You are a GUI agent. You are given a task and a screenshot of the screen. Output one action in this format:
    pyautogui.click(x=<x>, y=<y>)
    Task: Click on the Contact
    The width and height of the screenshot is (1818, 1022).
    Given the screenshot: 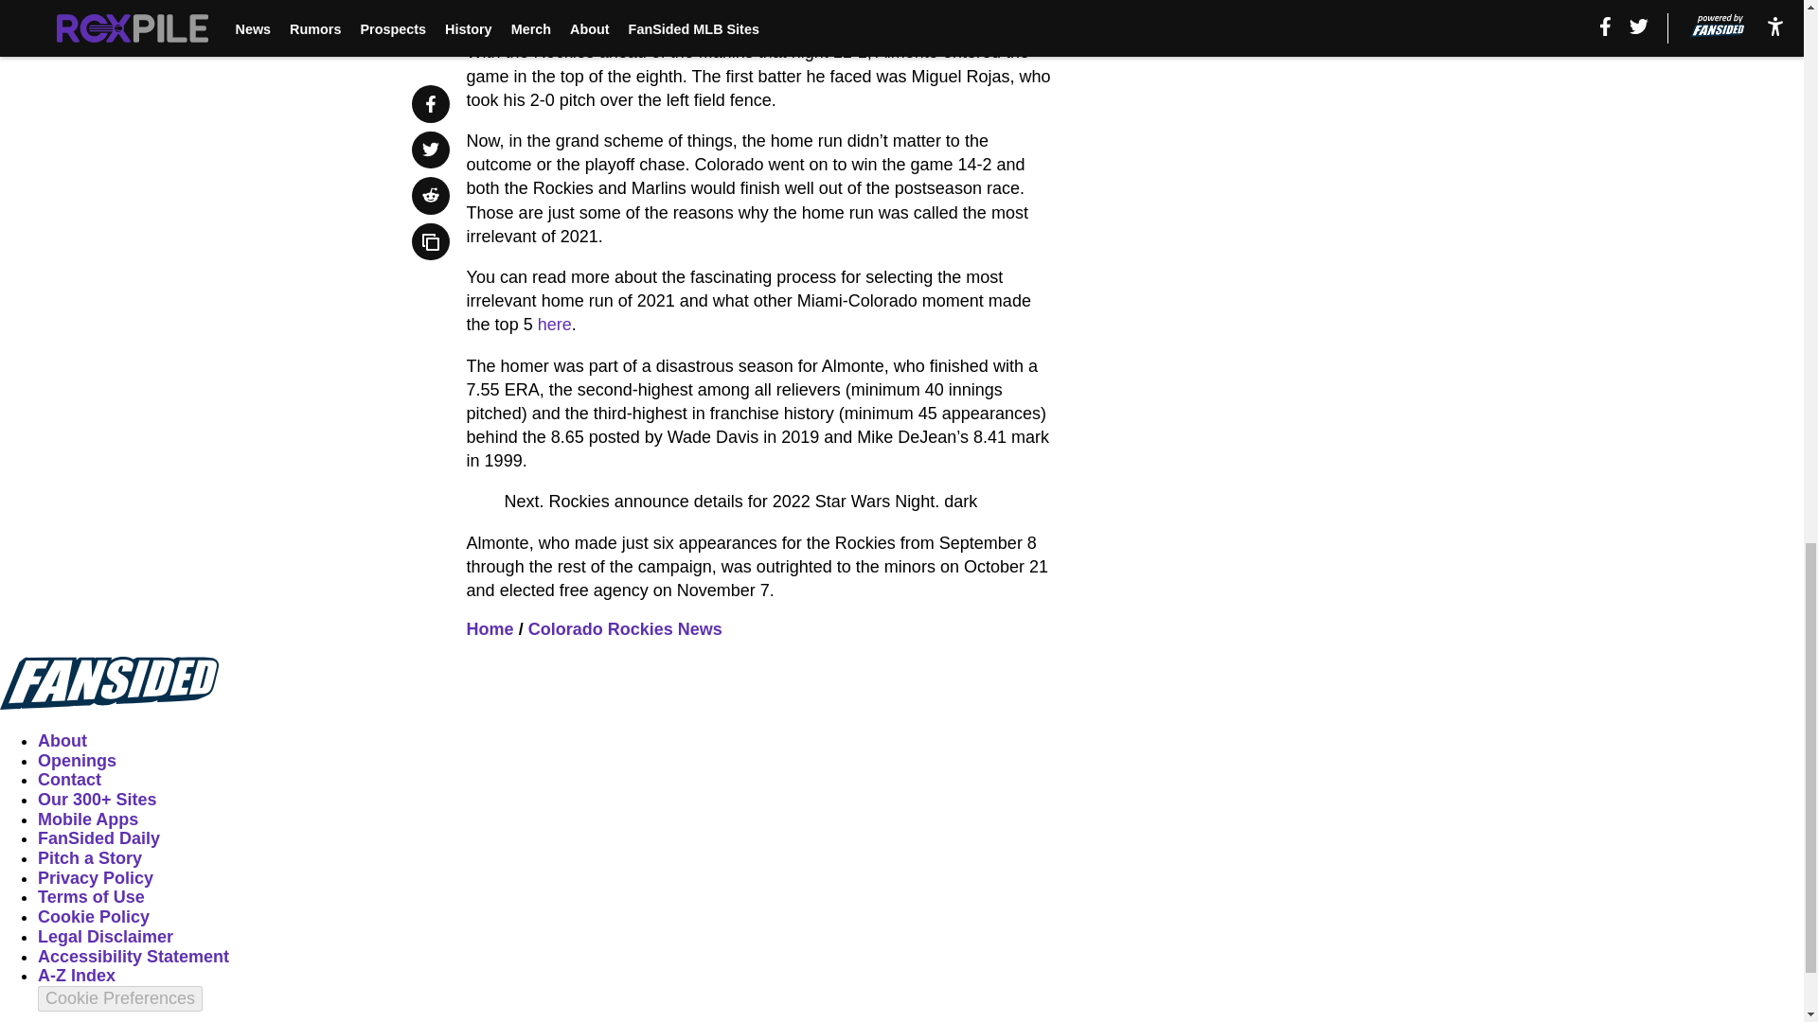 What is the action you would take?
    pyautogui.click(x=70, y=780)
    